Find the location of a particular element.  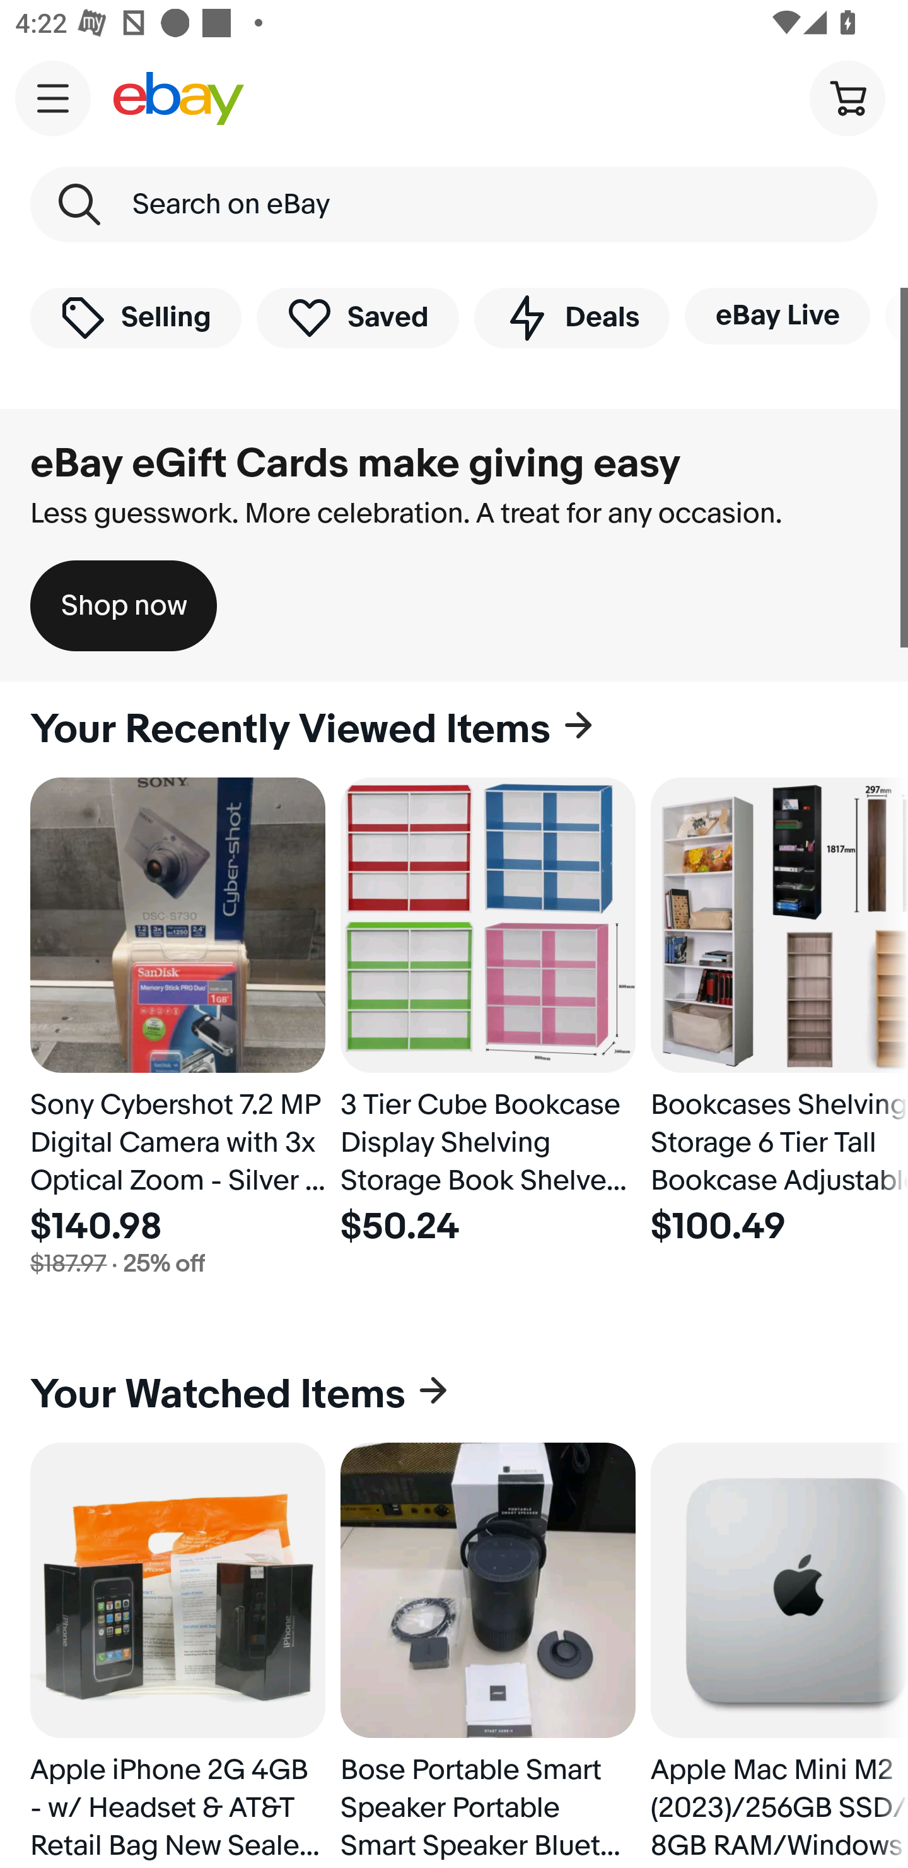

Deals is located at coordinates (571, 317).